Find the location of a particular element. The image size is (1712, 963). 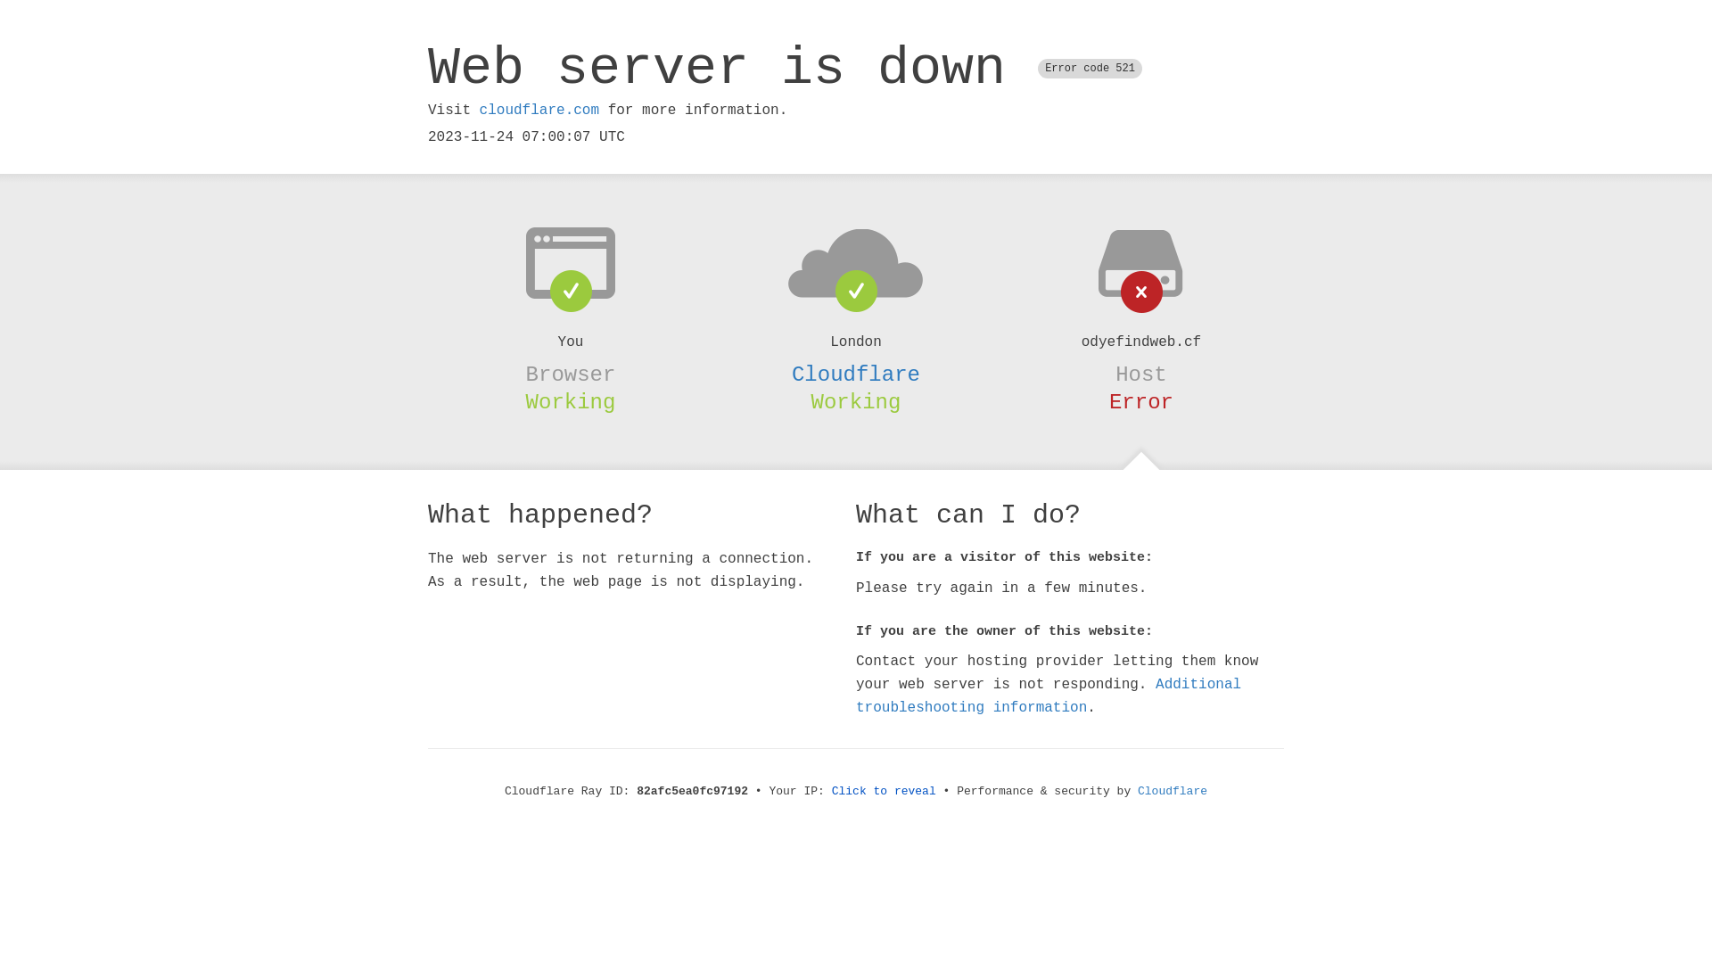

Additional troubleshooting information is located at coordinates (1049, 695).